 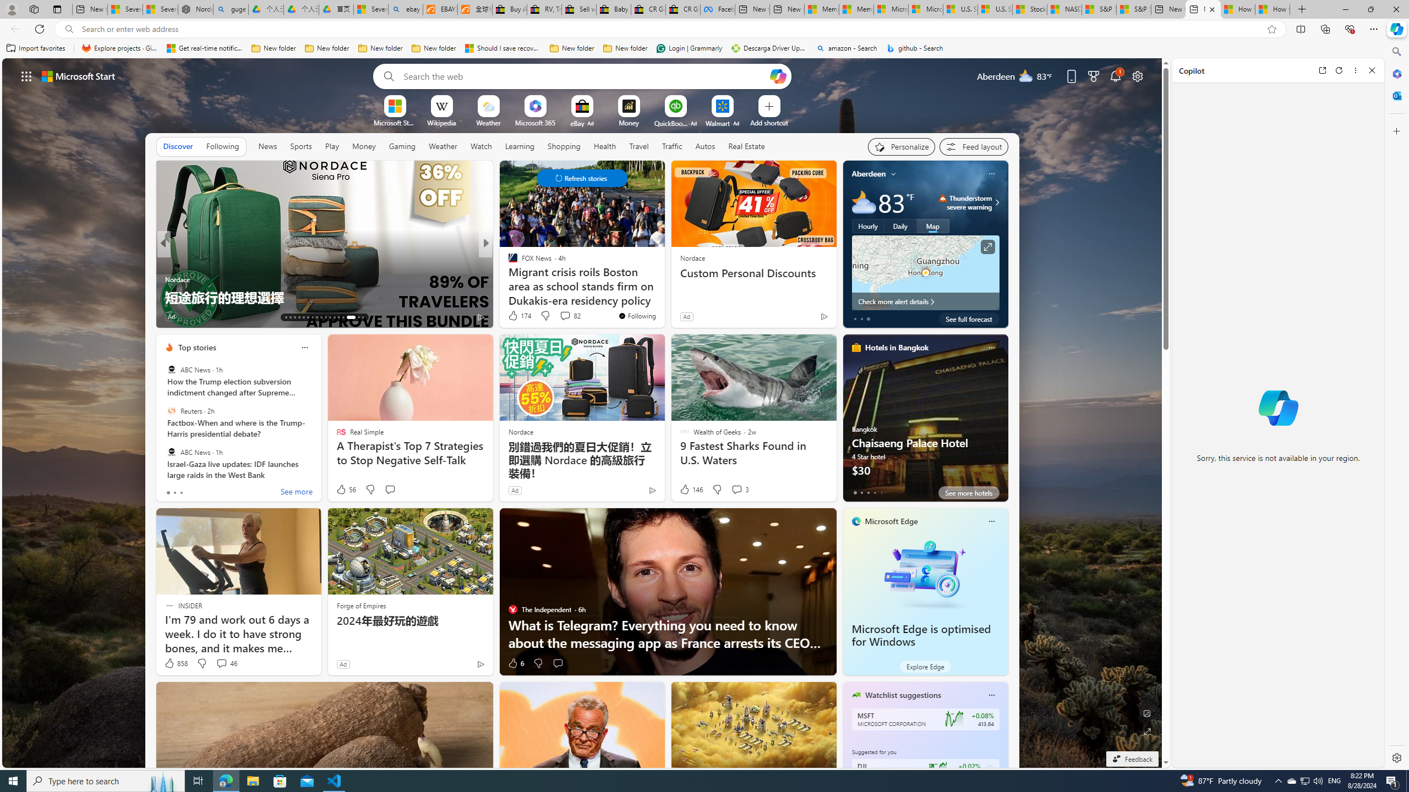 I want to click on ABC News, so click(x=171, y=452).